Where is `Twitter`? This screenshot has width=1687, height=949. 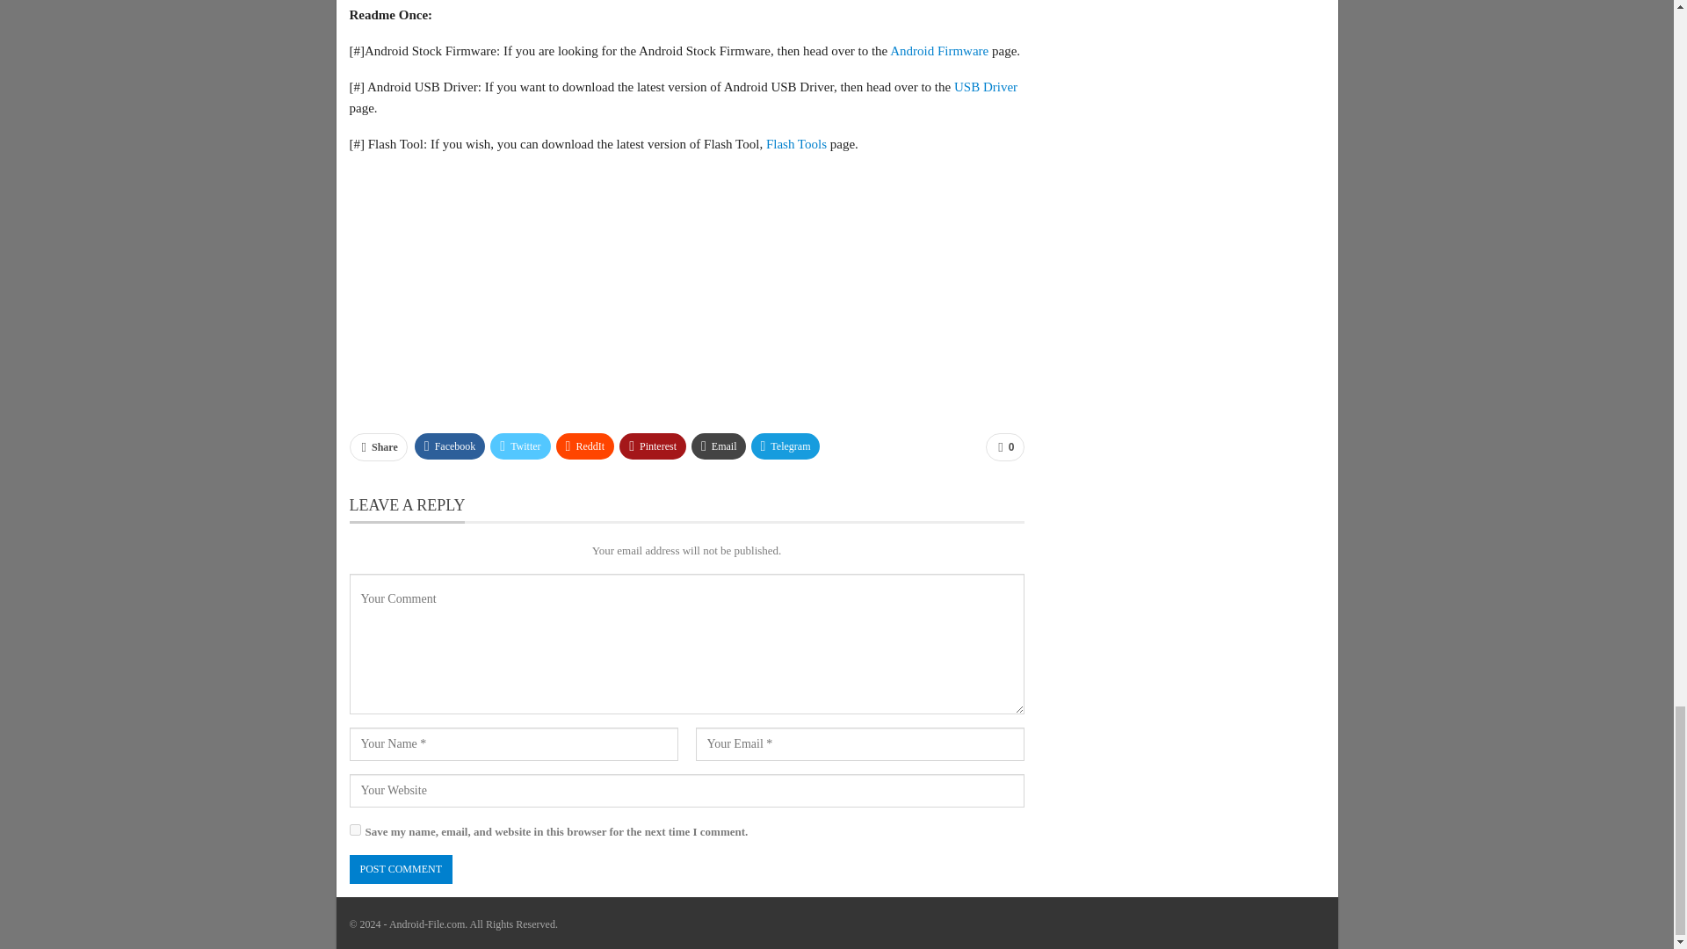
Twitter is located at coordinates (520, 446).